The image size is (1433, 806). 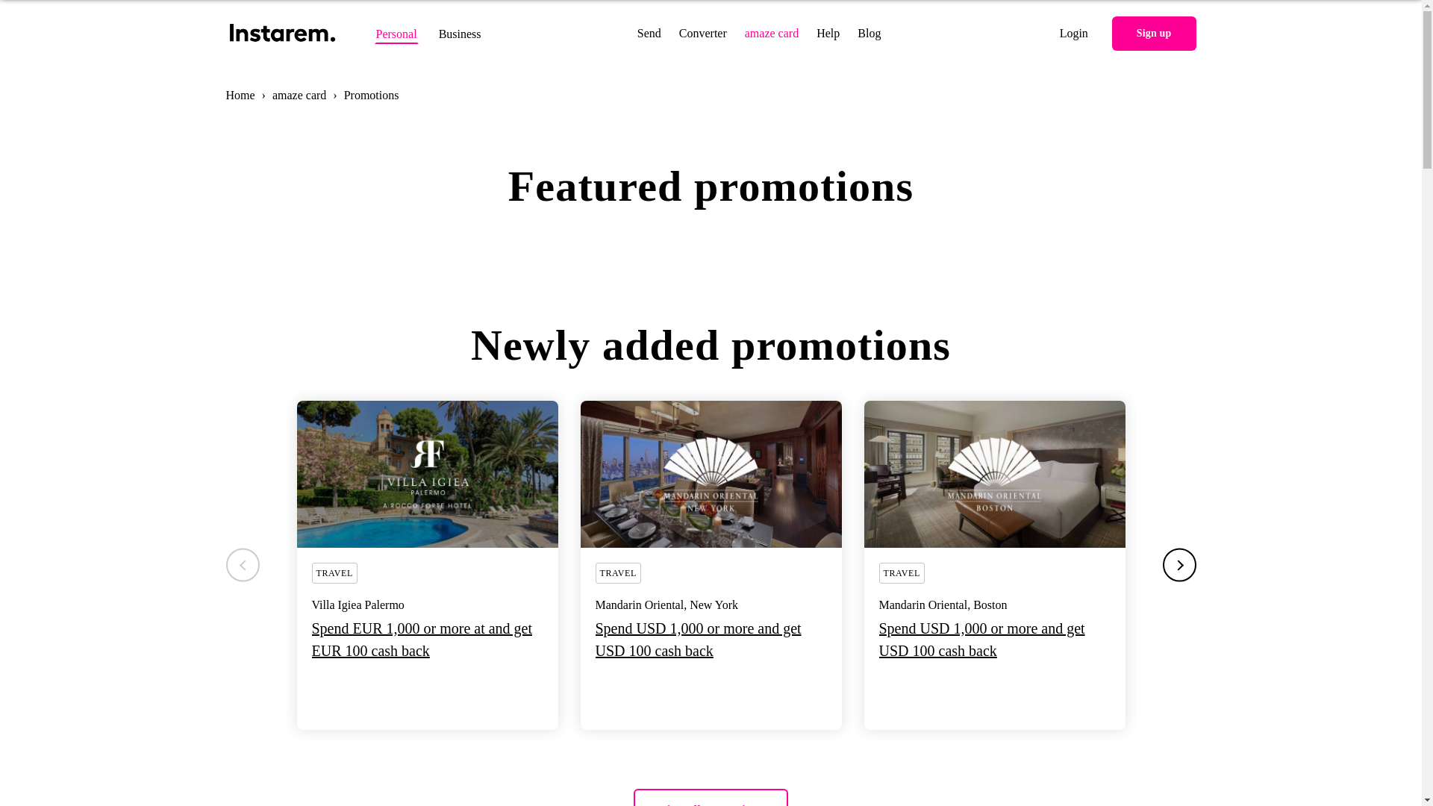 What do you see at coordinates (703, 33) in the screenshot?
I see `Converter` at bounding box center [703, 33].